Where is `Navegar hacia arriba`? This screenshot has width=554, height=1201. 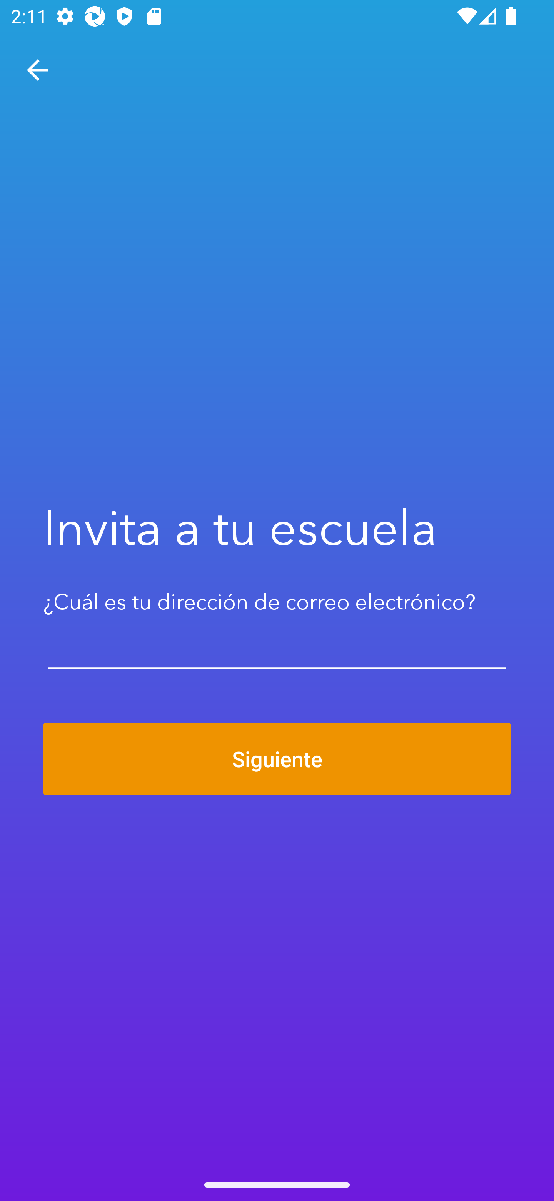
Navegar hacia arriba is located at coordinates (38, 70).